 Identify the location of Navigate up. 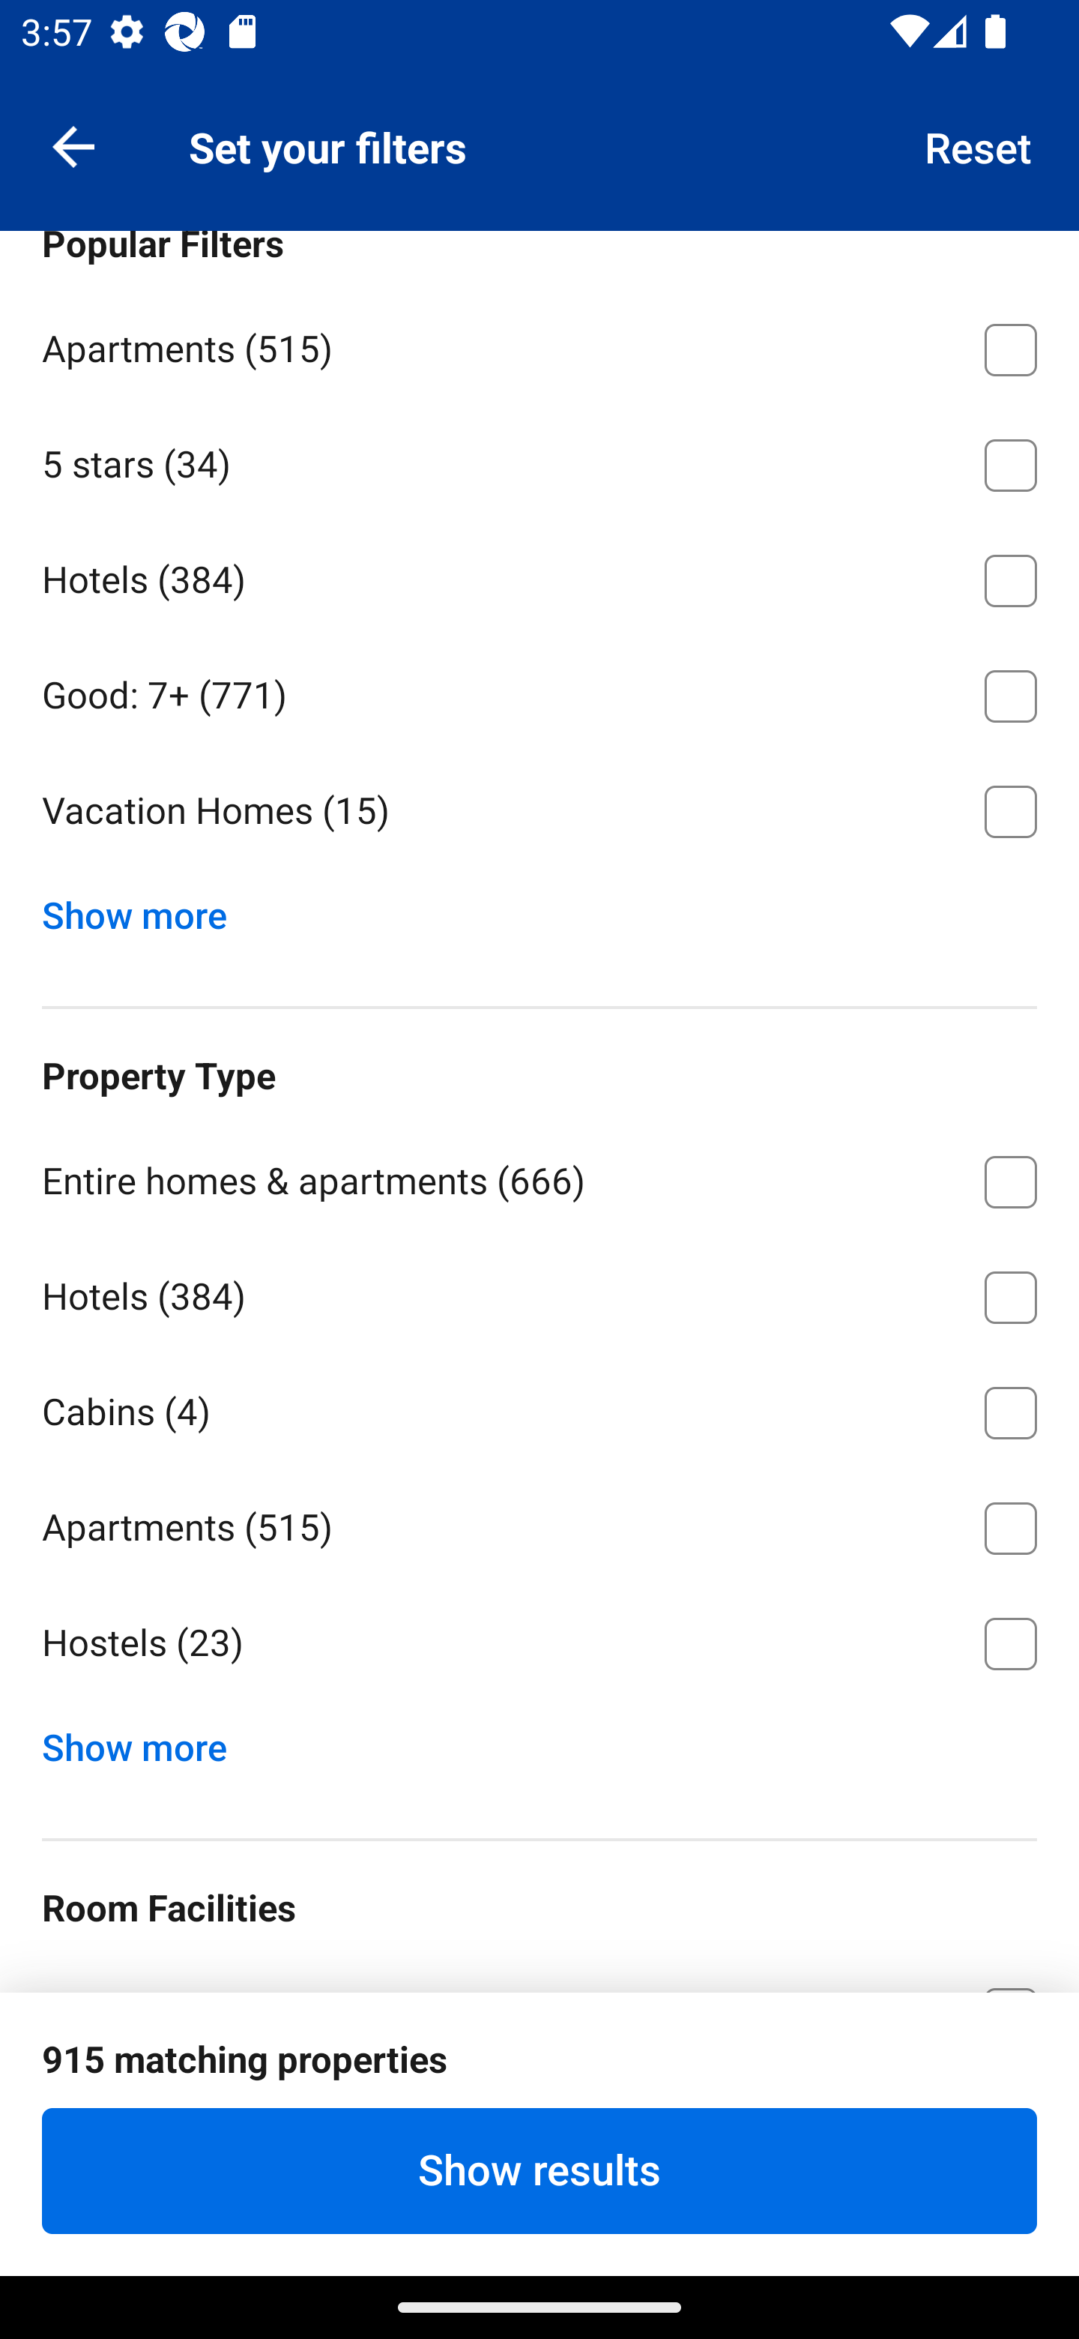
(73, 145).